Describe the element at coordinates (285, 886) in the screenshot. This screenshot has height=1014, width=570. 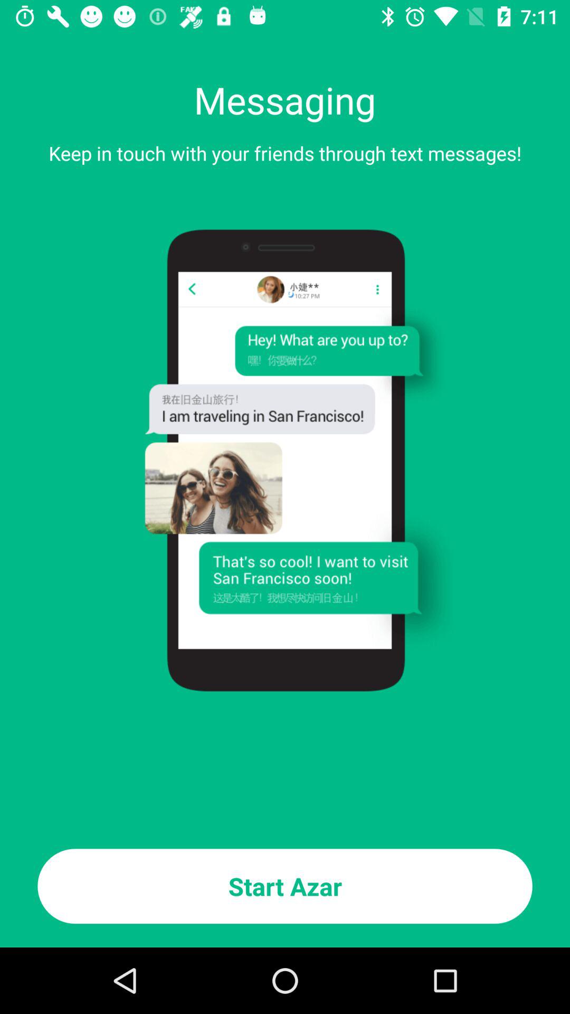
I see `select start azar` at that location.